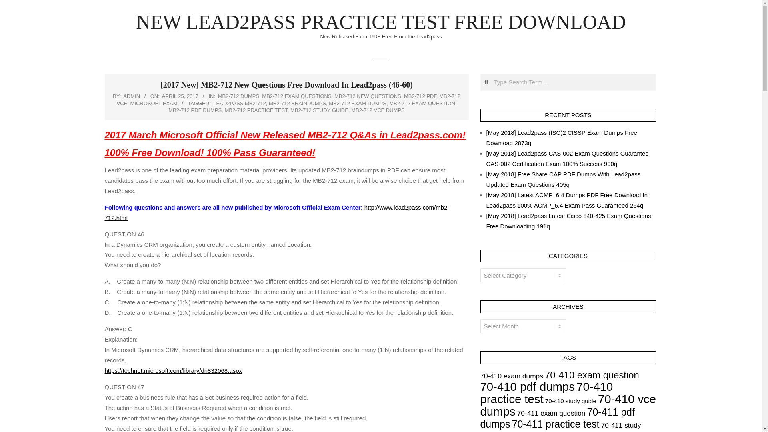  Describe the element at coordinates (511, 376) in the screenshot. I see `70-410 exam dumps` at that location.